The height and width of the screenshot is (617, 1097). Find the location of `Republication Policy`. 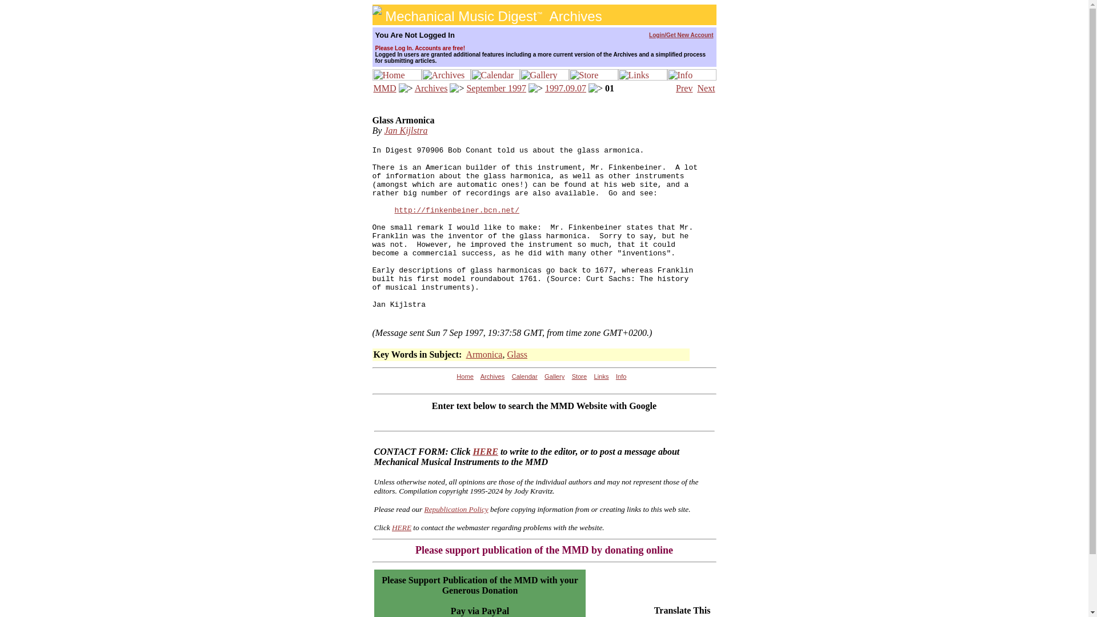

Republication Policy is located at coordinates (456, 509).